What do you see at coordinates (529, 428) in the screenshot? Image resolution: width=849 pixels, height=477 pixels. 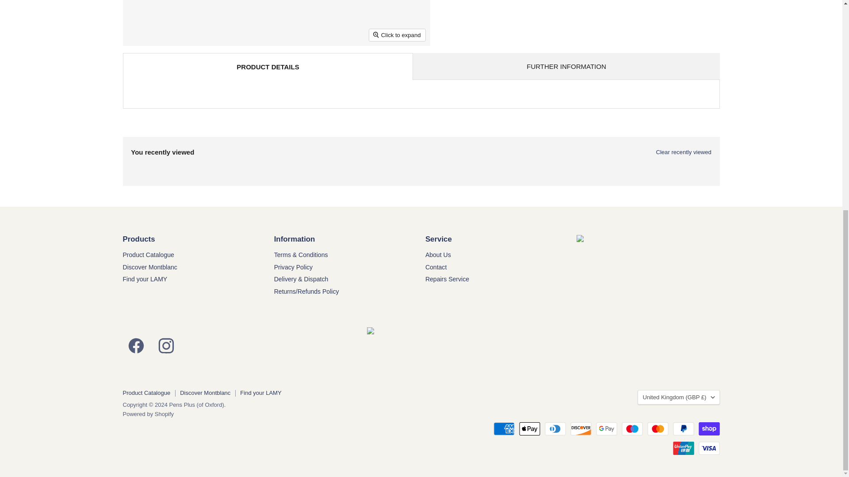 I see `Apple Pay` at bounding box center [529, 428].